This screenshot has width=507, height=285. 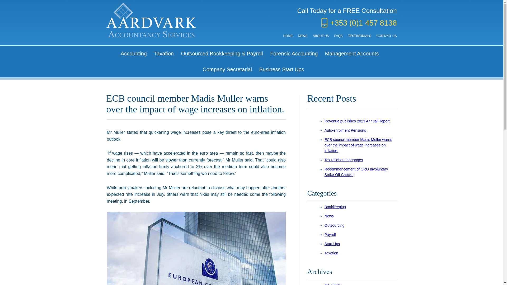 What do you see at coordinates (357, 121) in the screenshot?
I see `Revenue publishes 2023 Annual Report` at bounding box center [357, 121].